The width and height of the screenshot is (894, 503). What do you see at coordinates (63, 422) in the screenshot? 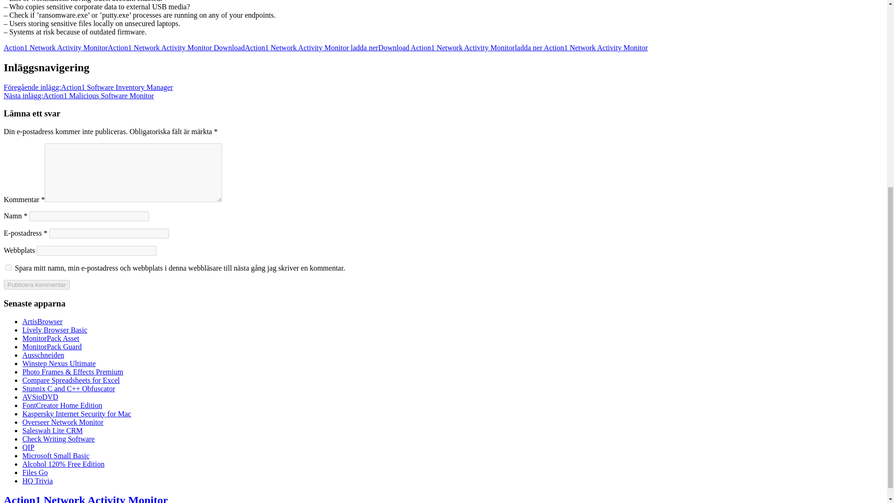
I see `Overseer Network Monitor` at bounding box center [63, 422].